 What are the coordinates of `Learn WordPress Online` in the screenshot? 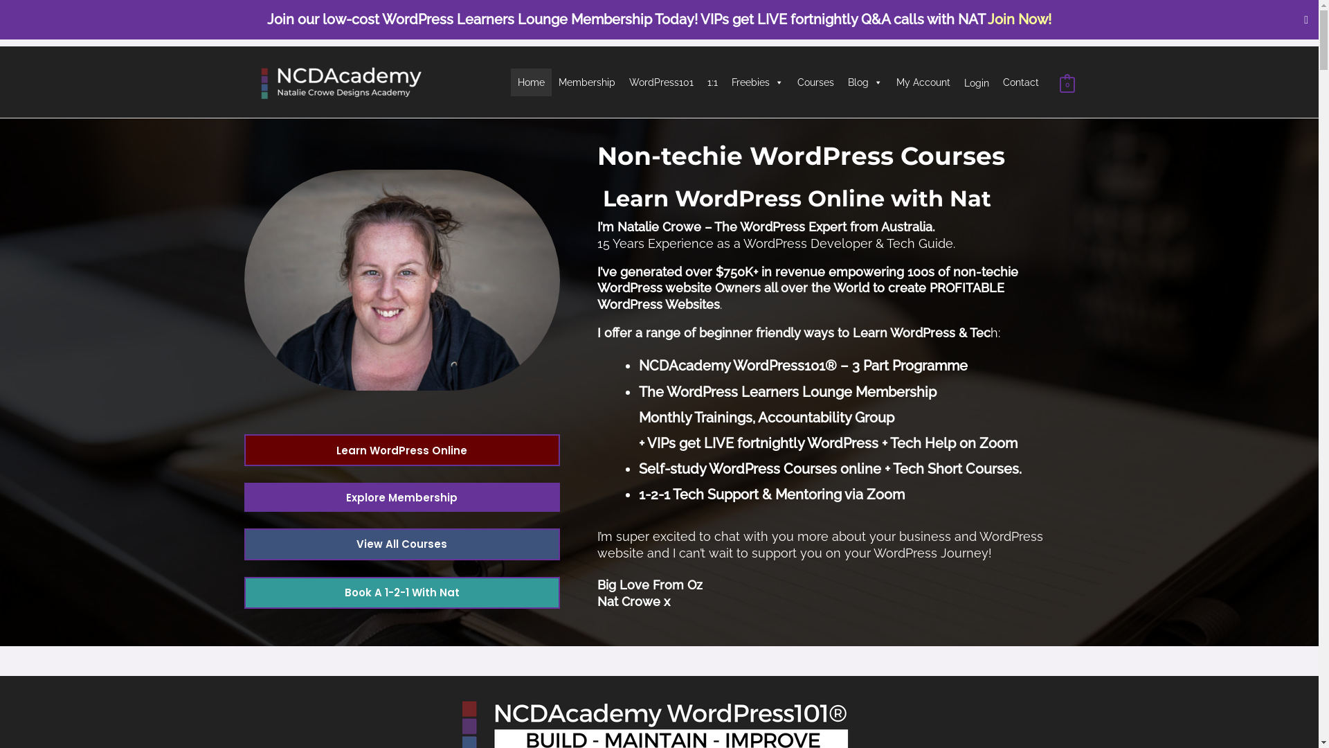 It's located at (401, 450).